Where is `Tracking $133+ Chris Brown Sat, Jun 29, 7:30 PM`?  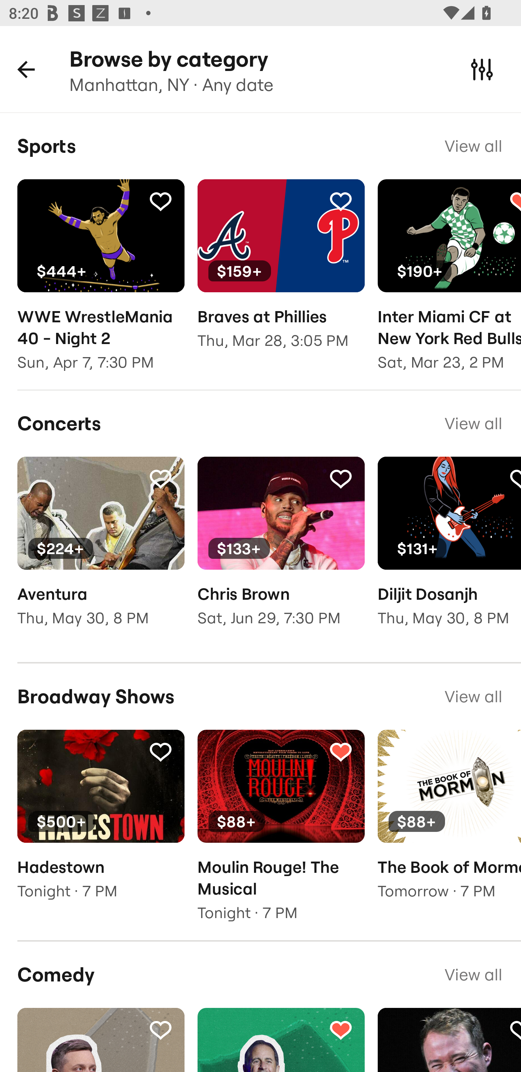
Tracking $133+ Chris Brown Sat, Jun 29, 7:30 PM is located at coordinates (281, 550).